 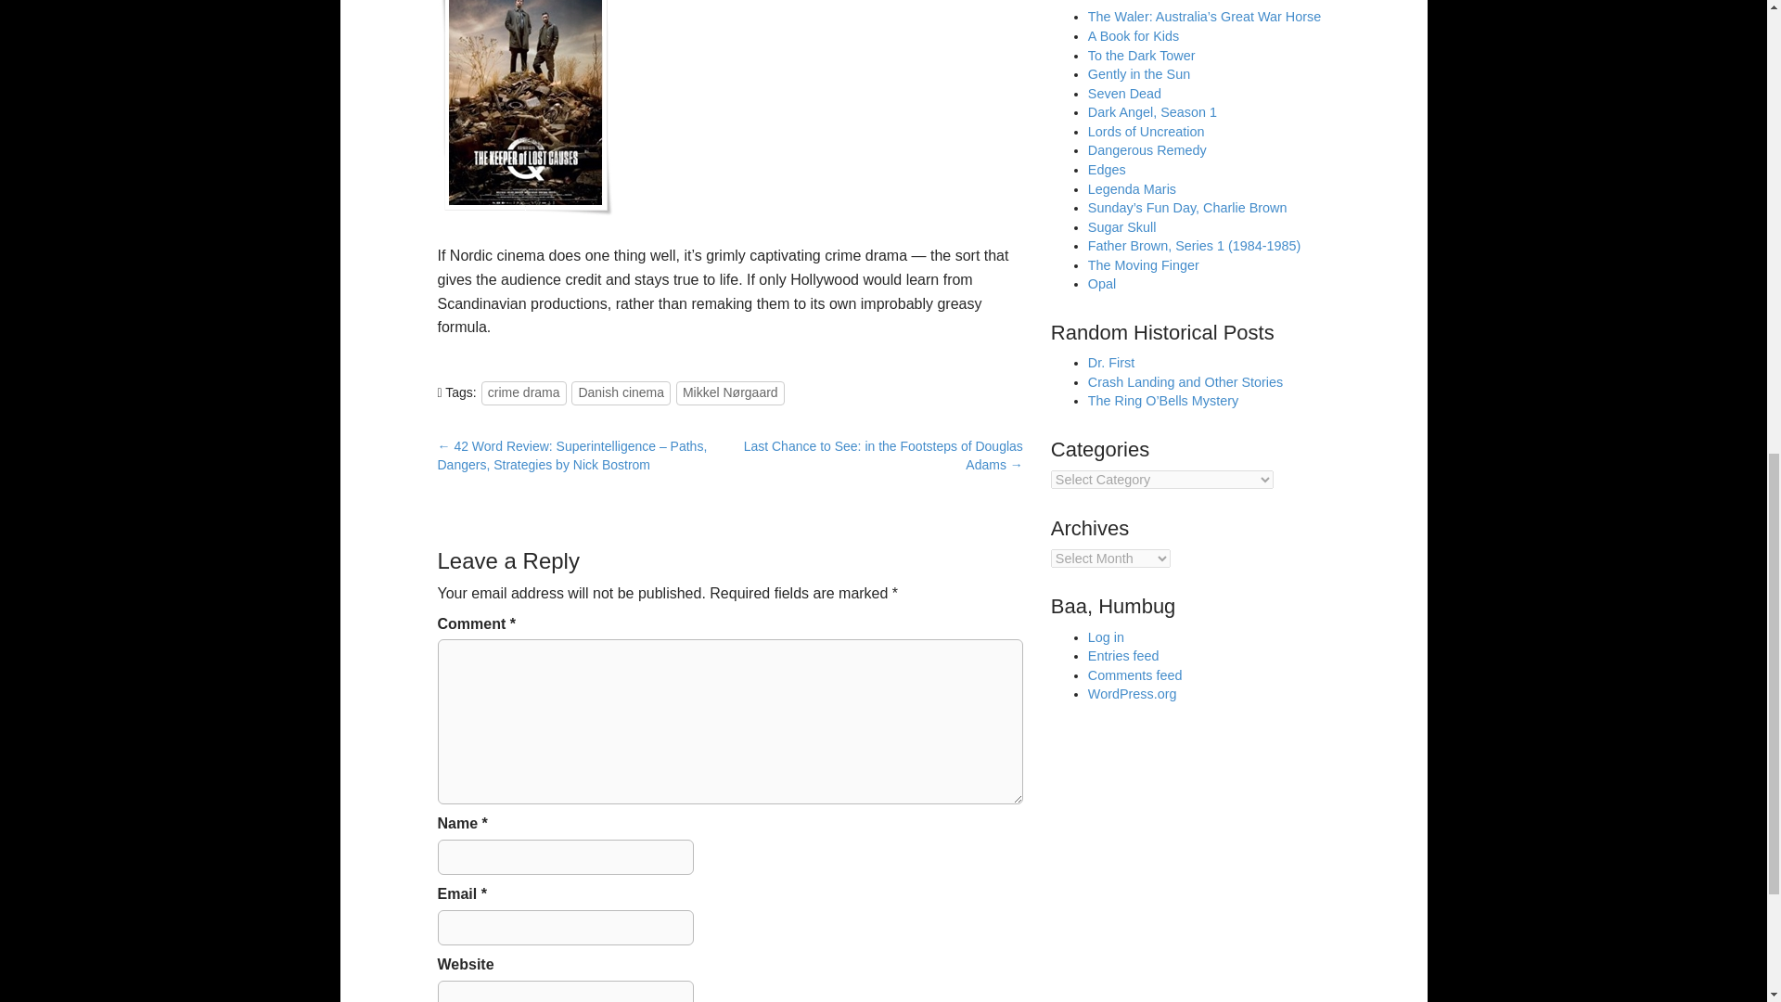 What do you see at coordinates (1141, 56) in the screenshot?
I see `To the Dark Tower` at bounding box center [1141, 56].